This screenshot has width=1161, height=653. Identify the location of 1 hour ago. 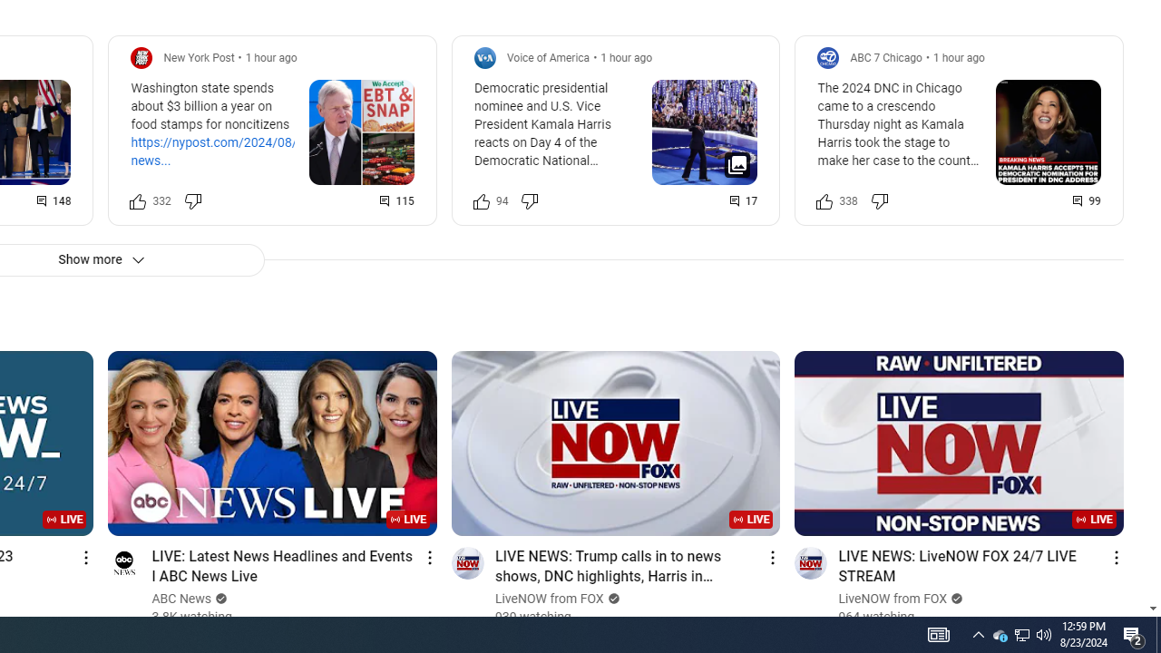
(958, 57).